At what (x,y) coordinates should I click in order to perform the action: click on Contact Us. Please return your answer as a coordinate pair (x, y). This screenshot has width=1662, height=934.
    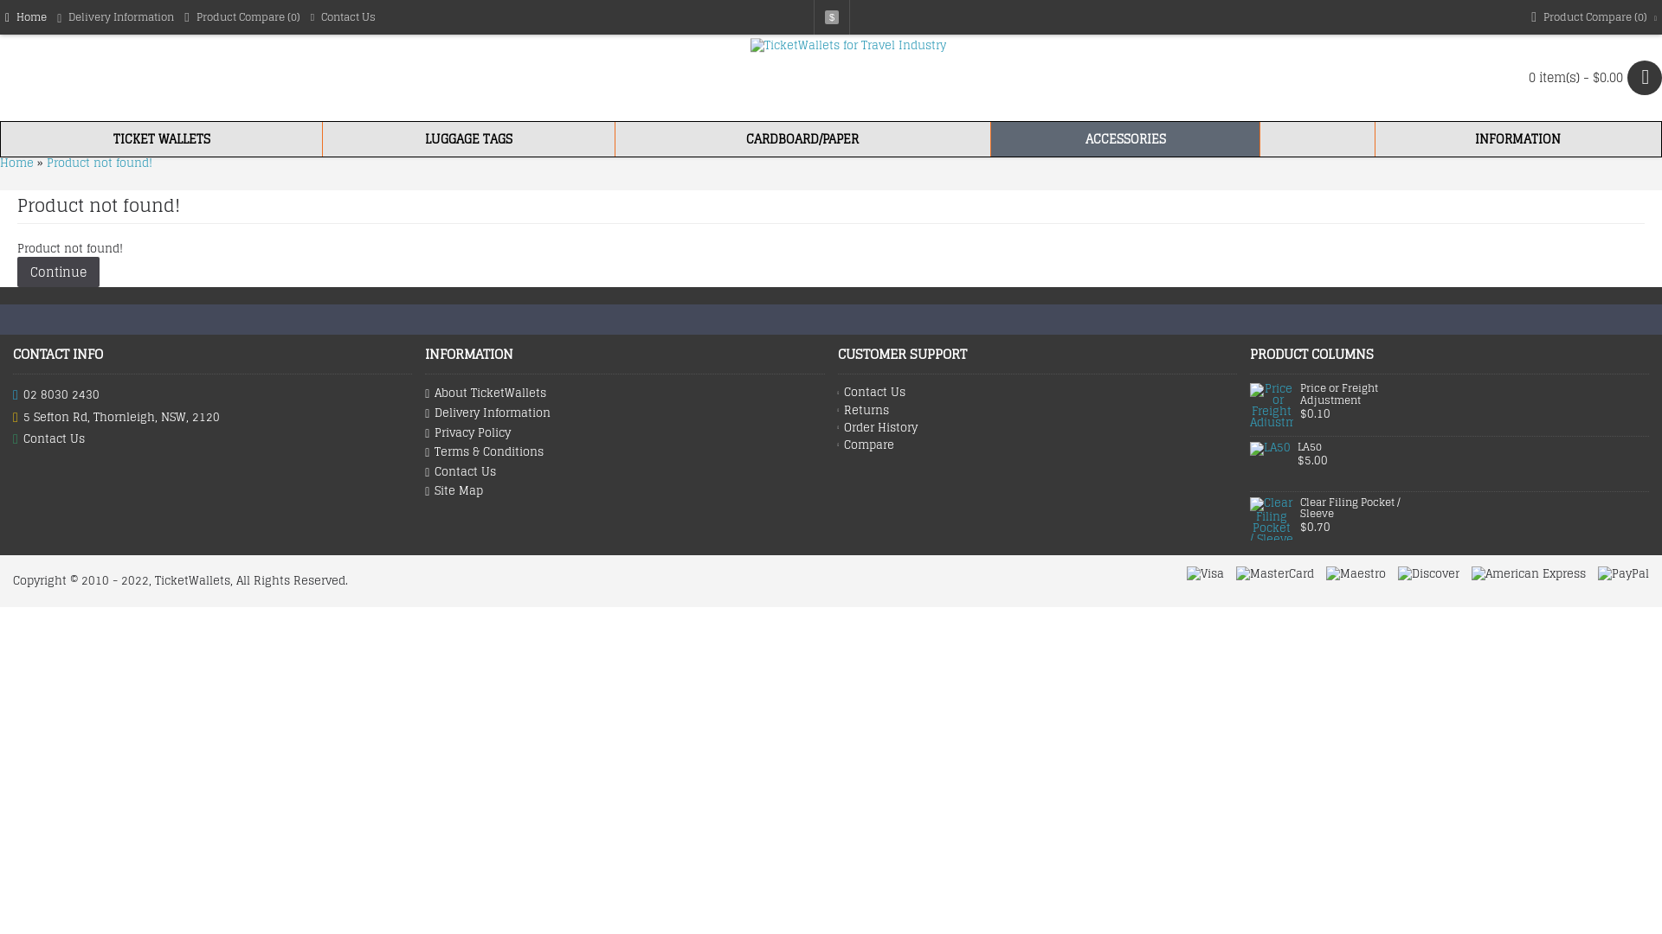
    Looking at the image, I should click on (213, 439).